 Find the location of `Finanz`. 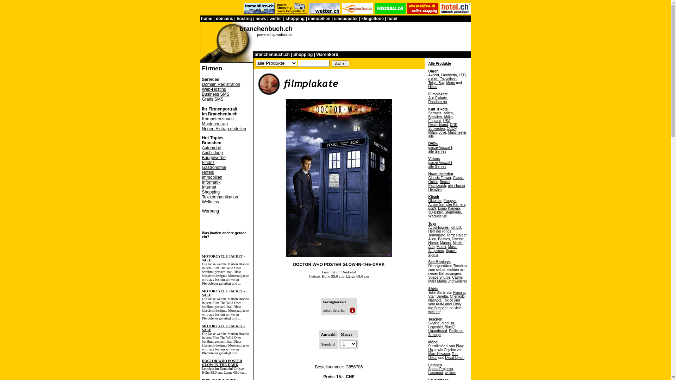

Finanz is located at coordinates (208, 163).